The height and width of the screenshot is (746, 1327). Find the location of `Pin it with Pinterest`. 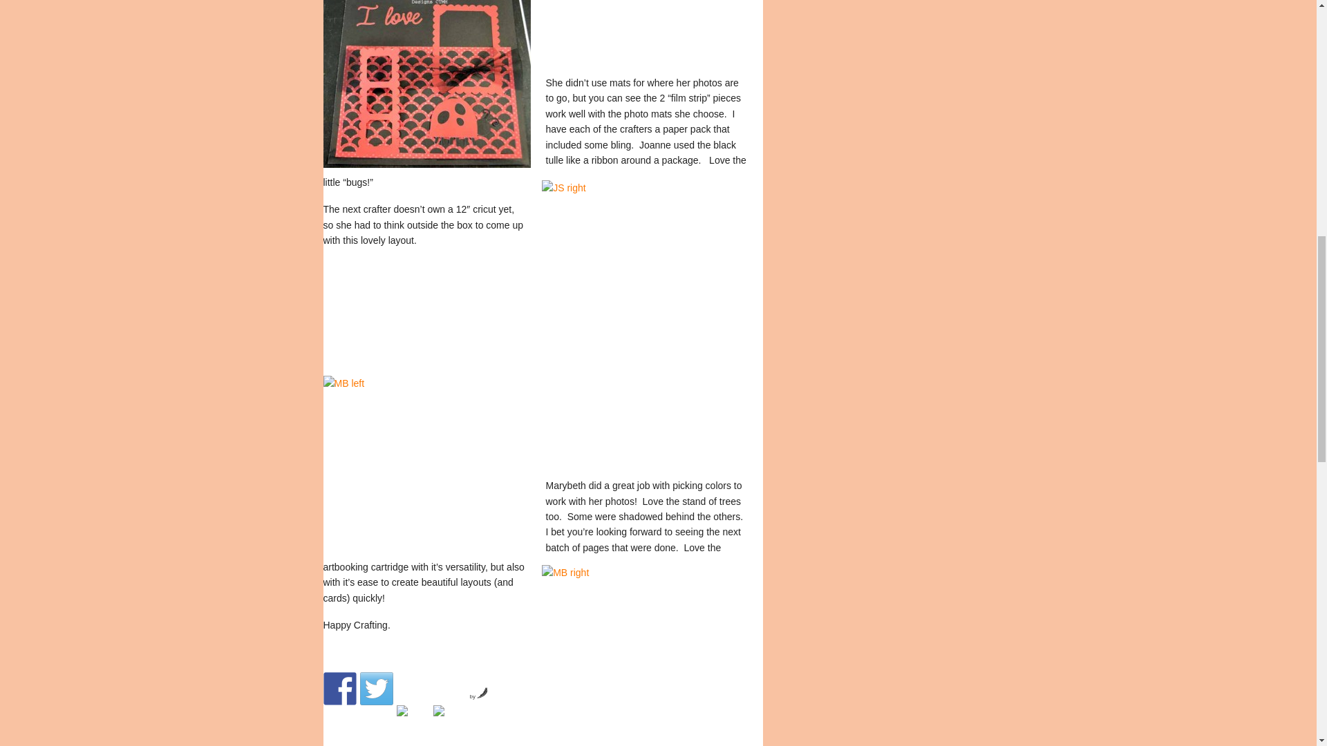

Pin it with Pinterest is located at coordinates (413, 721).